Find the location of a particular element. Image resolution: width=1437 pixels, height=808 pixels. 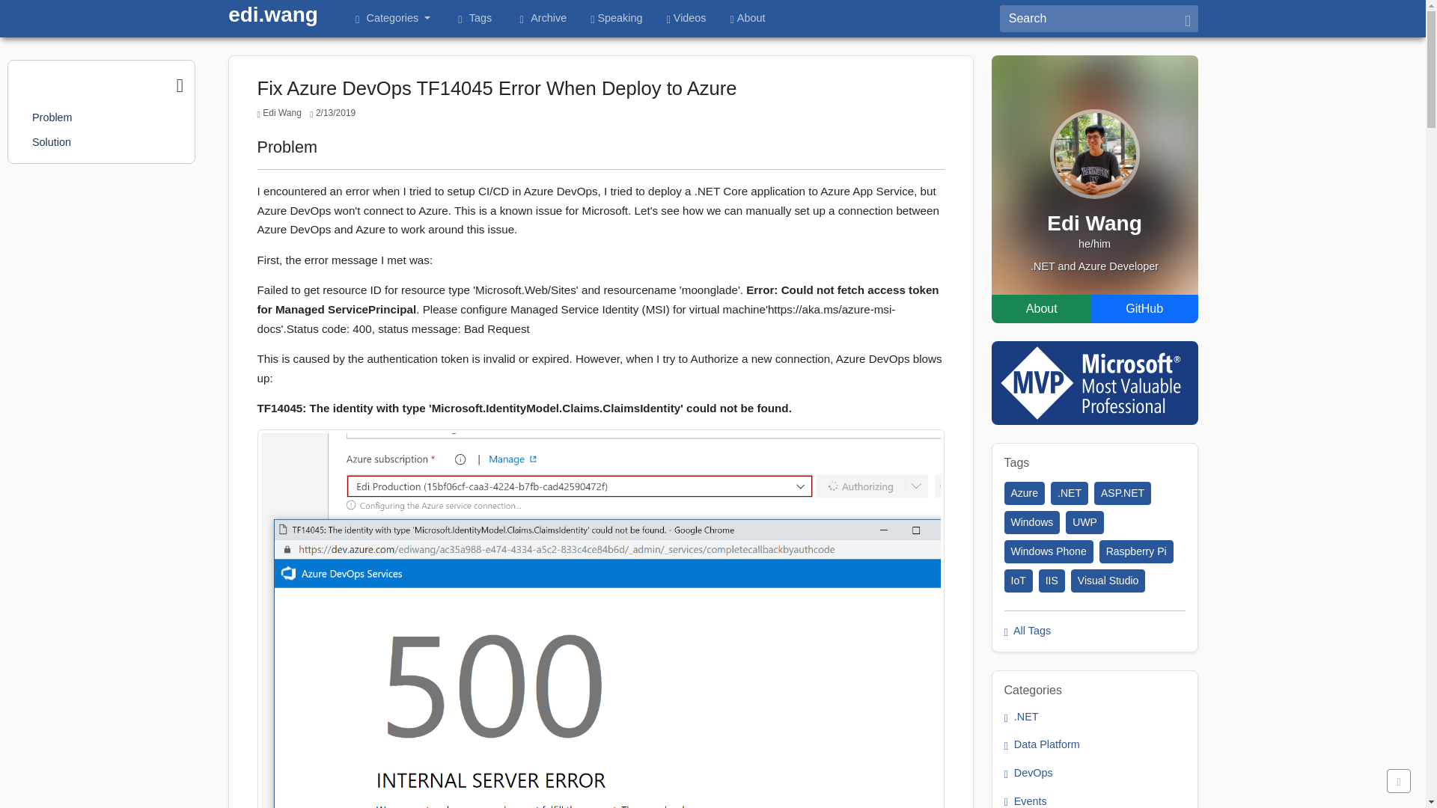

Tags is located at coordinates (473, 19).